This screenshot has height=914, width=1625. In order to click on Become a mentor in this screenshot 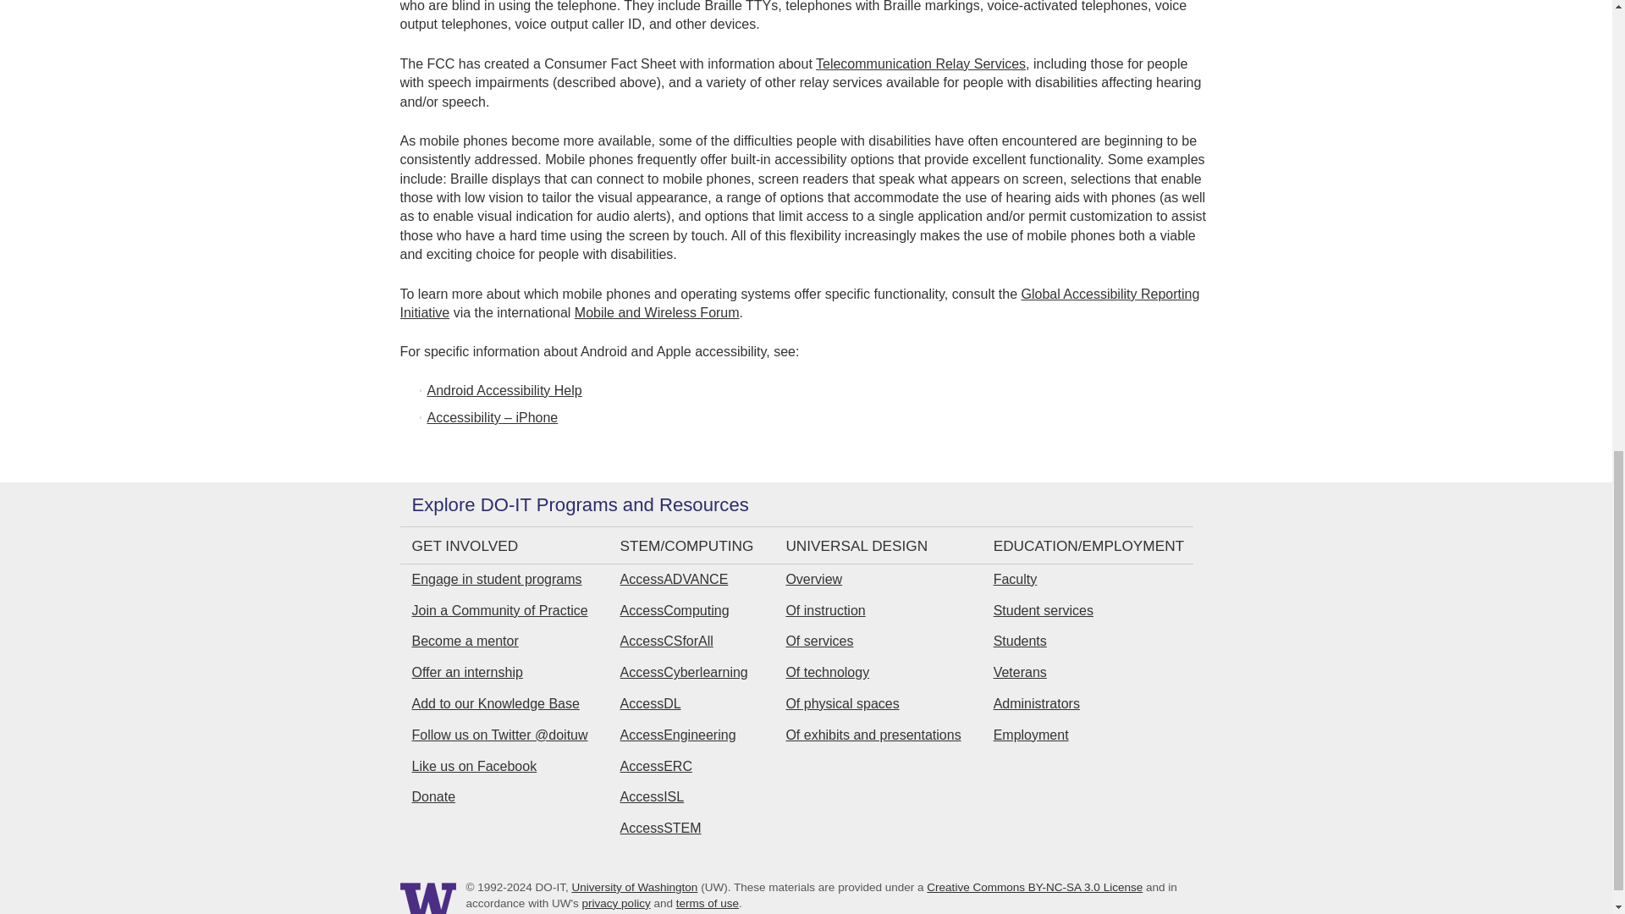, I will do `click(464, 641)`.